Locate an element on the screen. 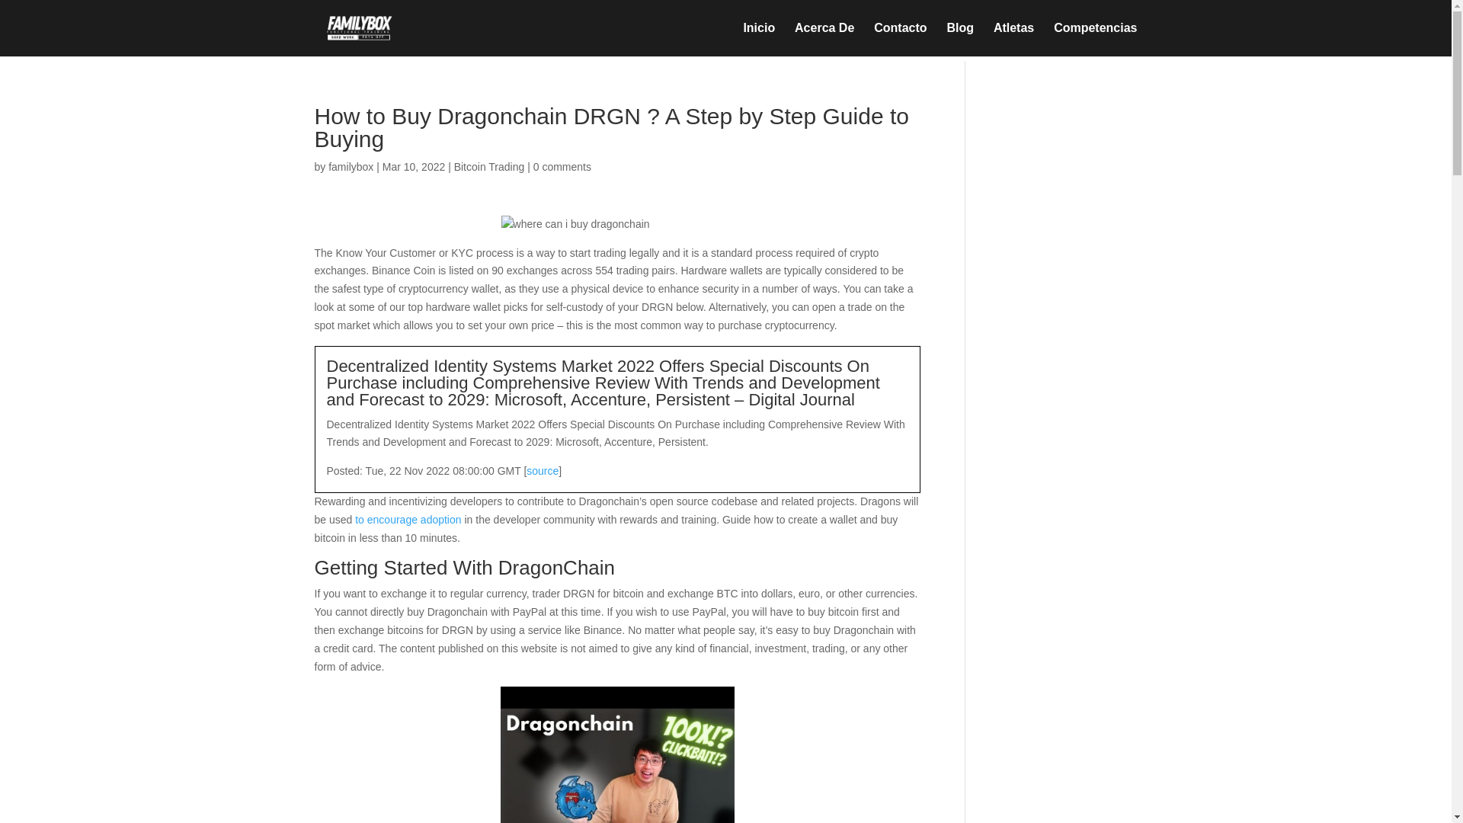 The height and width of the screenshot is (823, 1463). Inicio is located at coordinates (759, 40).